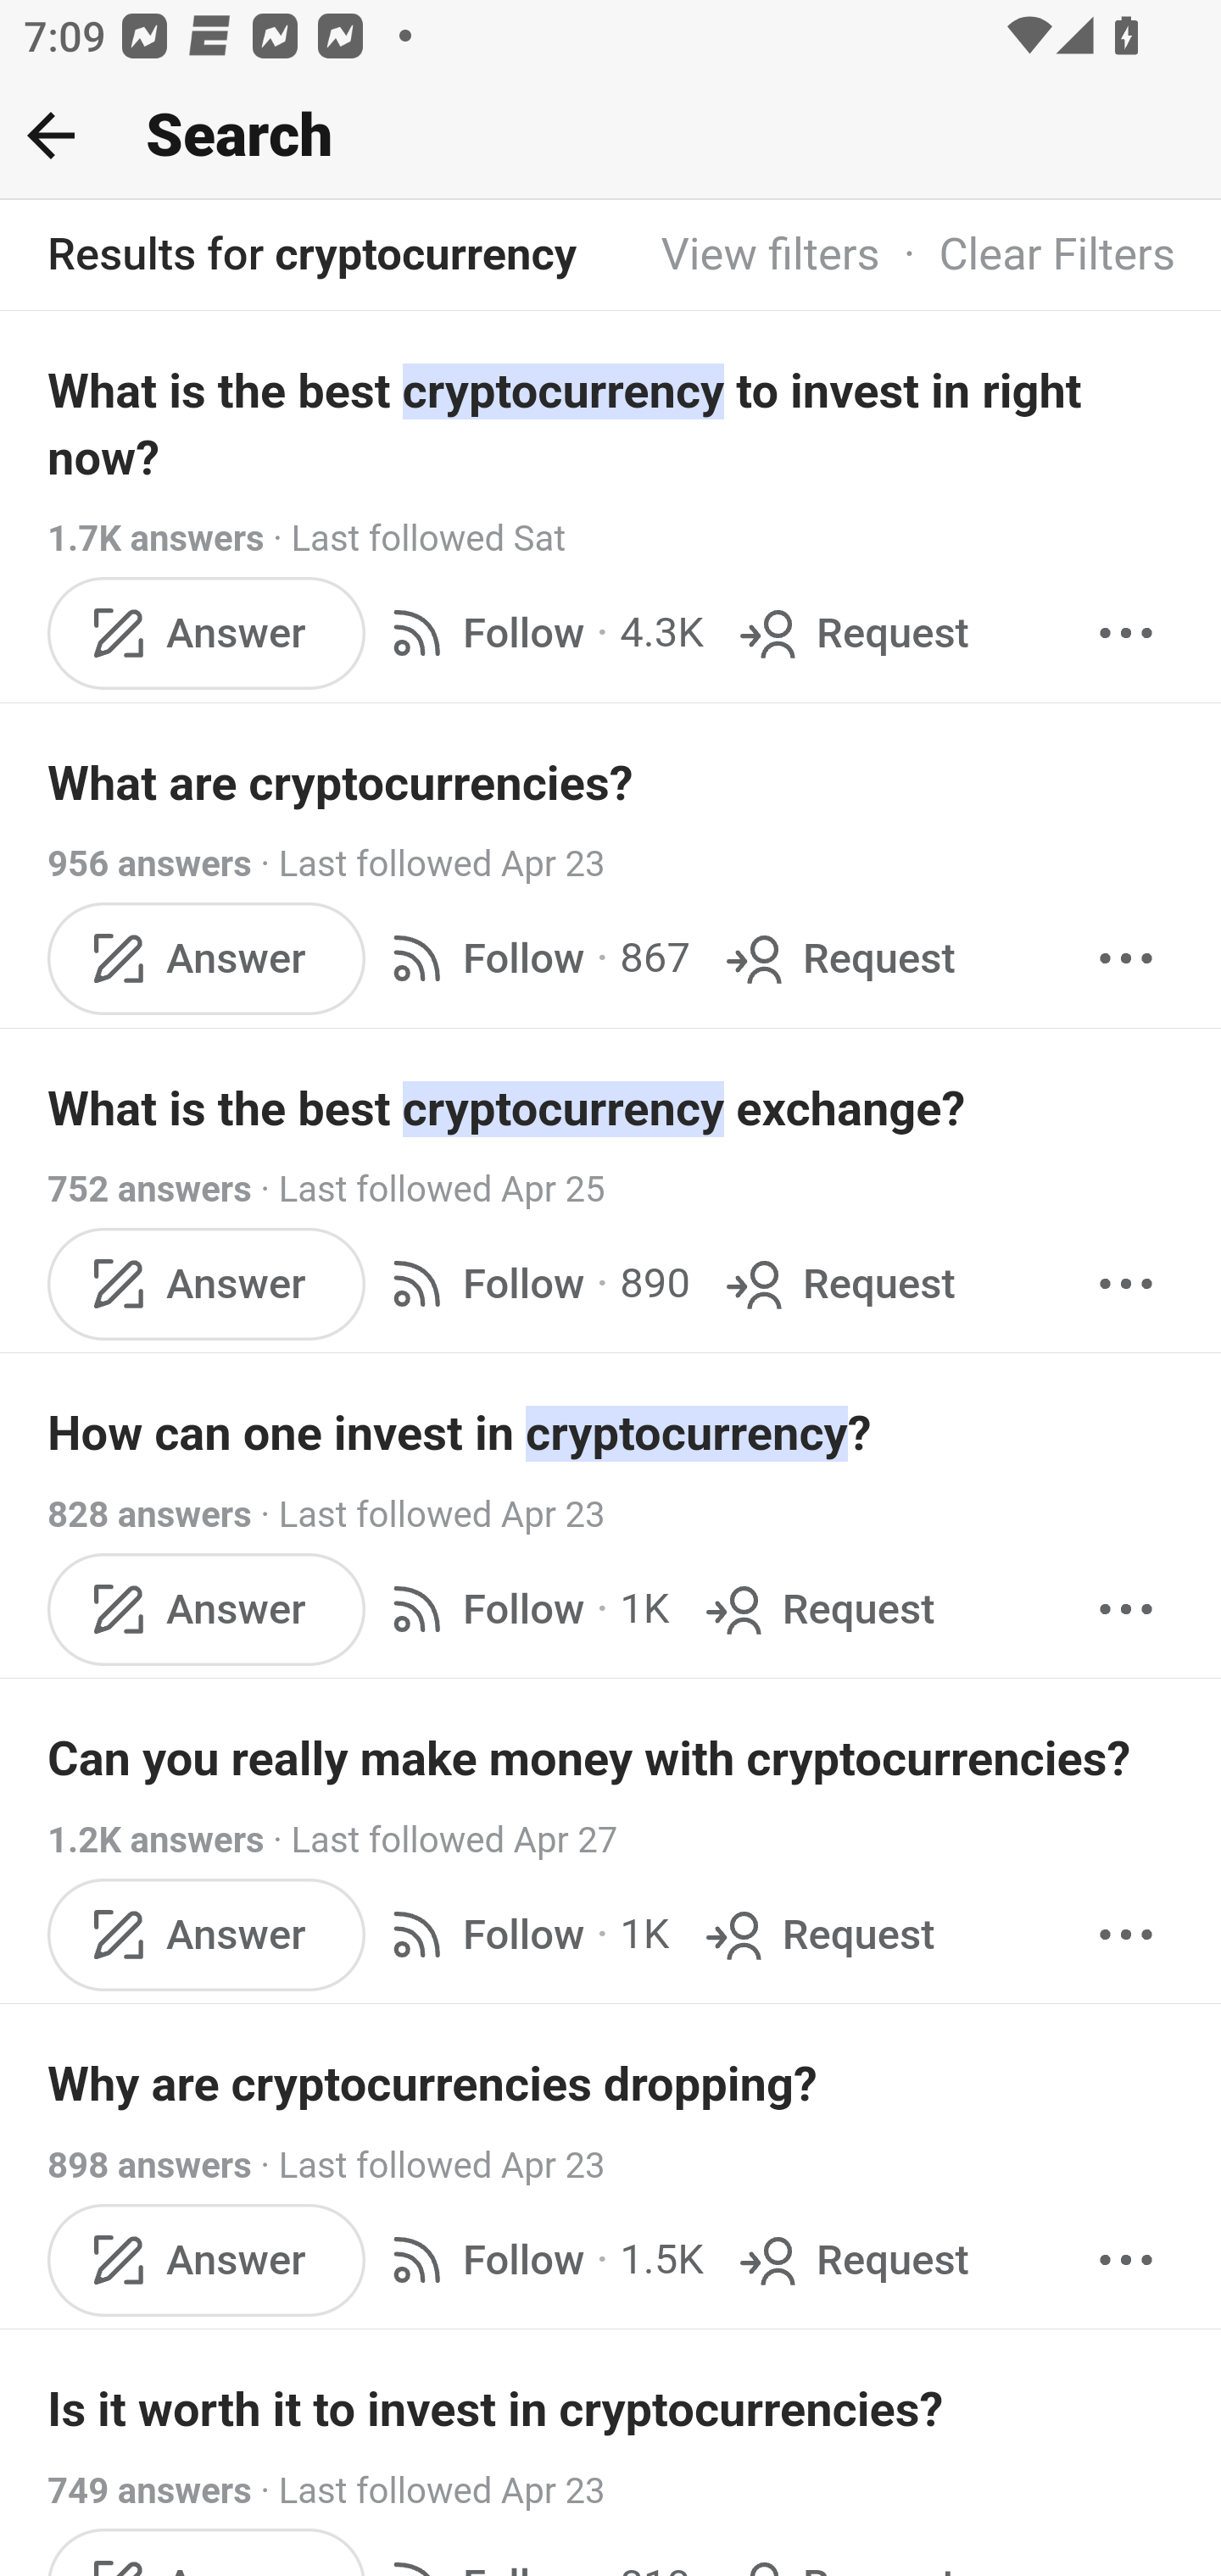  I want to click on Is it worth it to invest in cryptocurrencies?, so click(612, 2410).